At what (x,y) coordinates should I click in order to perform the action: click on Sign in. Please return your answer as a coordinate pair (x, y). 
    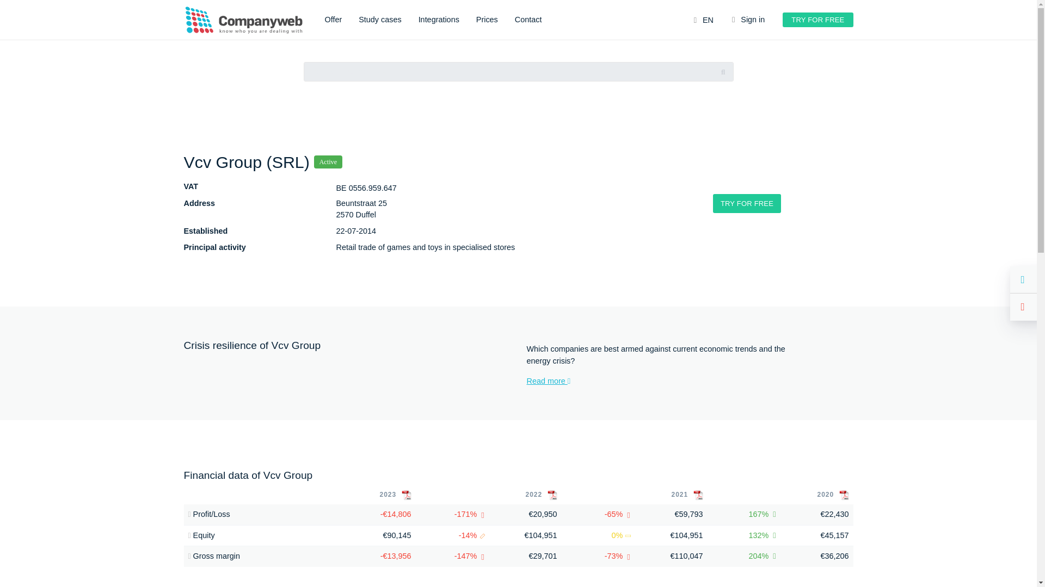
    Looking at the image, I should click on (748, 20).